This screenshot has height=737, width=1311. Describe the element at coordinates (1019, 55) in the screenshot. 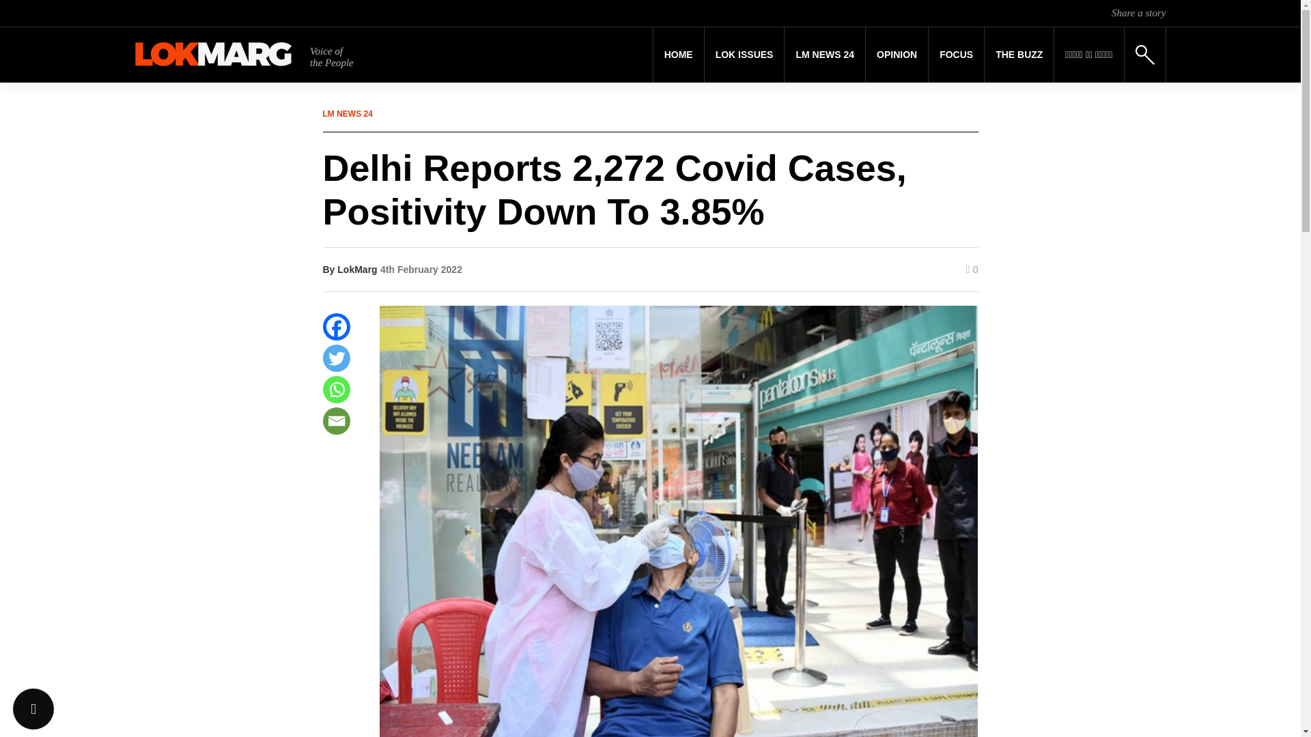

I see `THE BUZZ` at that location.